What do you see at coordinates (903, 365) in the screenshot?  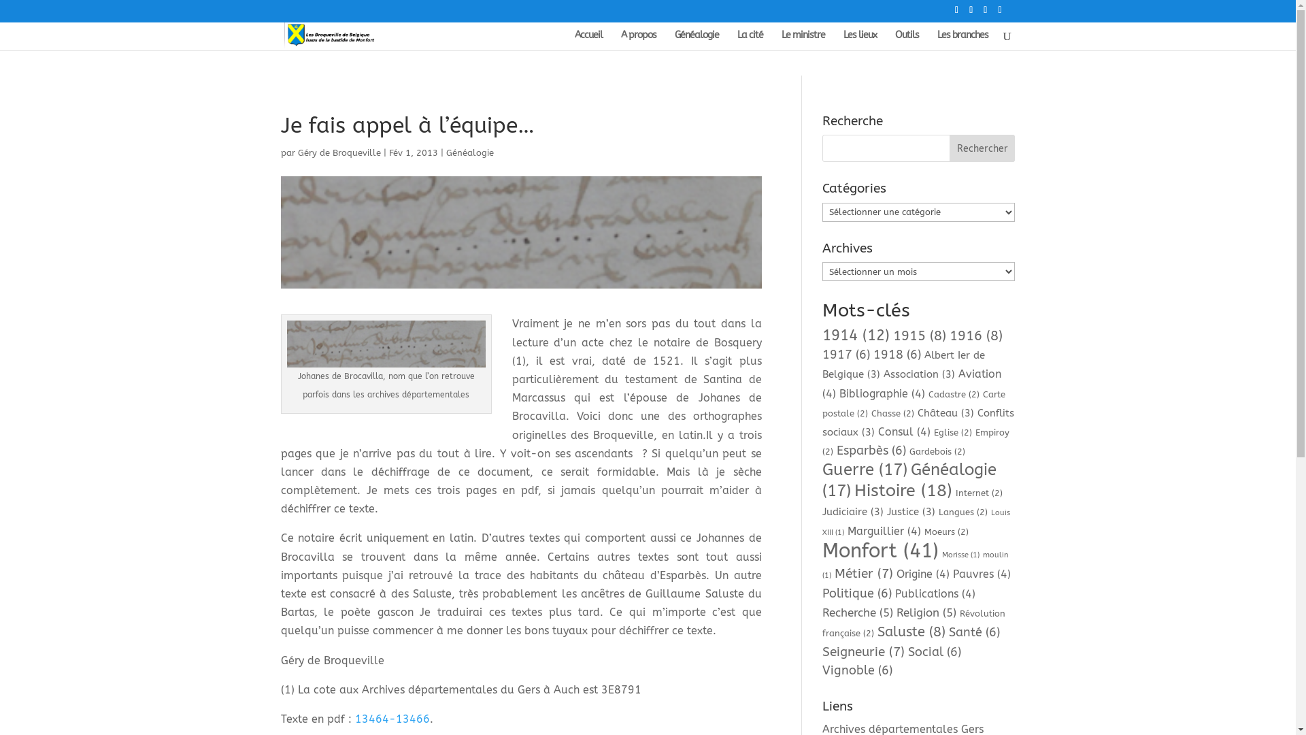 I see `Albert Ier de Belgique (3)` at bounding box center [903, 365].